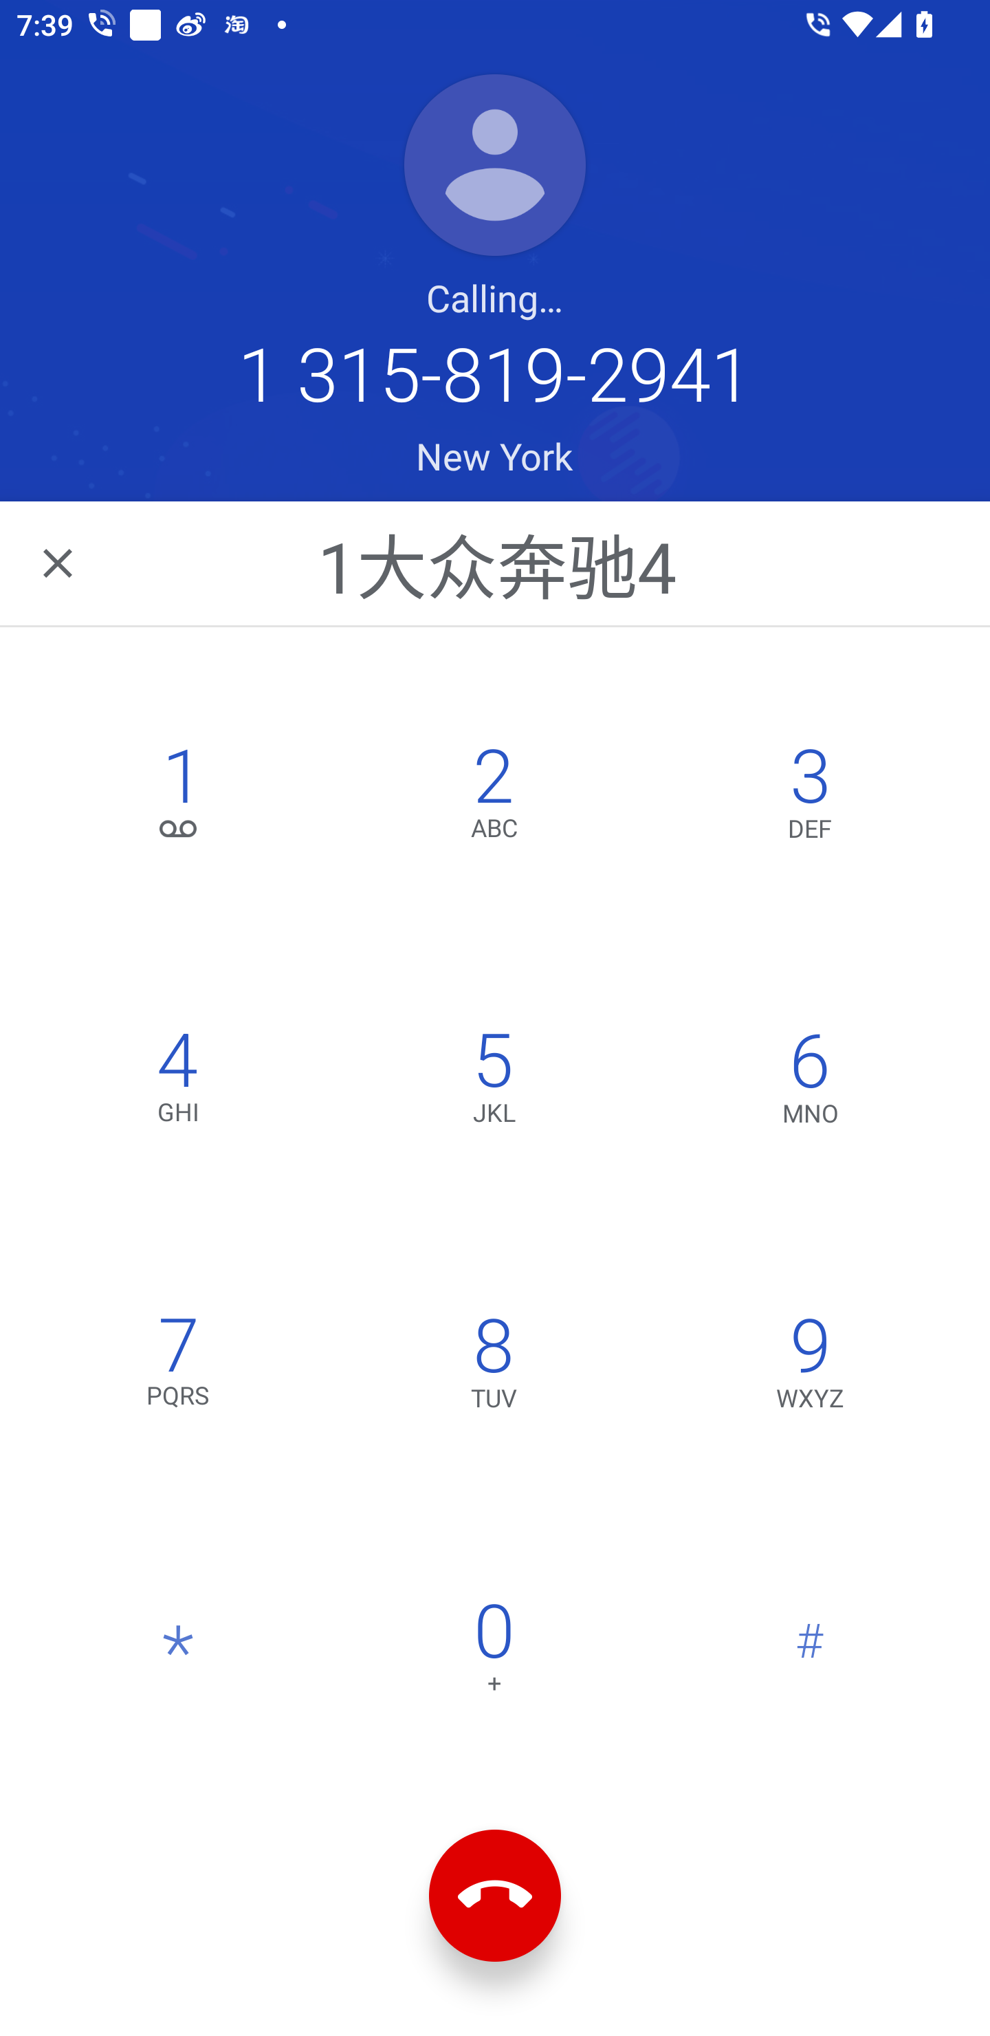 The width and height of the screenshot is (990, 2036). Describe the element at coordinates (494, 798) in the screenshot. I see `2,ABC 2 ABC` at that location.